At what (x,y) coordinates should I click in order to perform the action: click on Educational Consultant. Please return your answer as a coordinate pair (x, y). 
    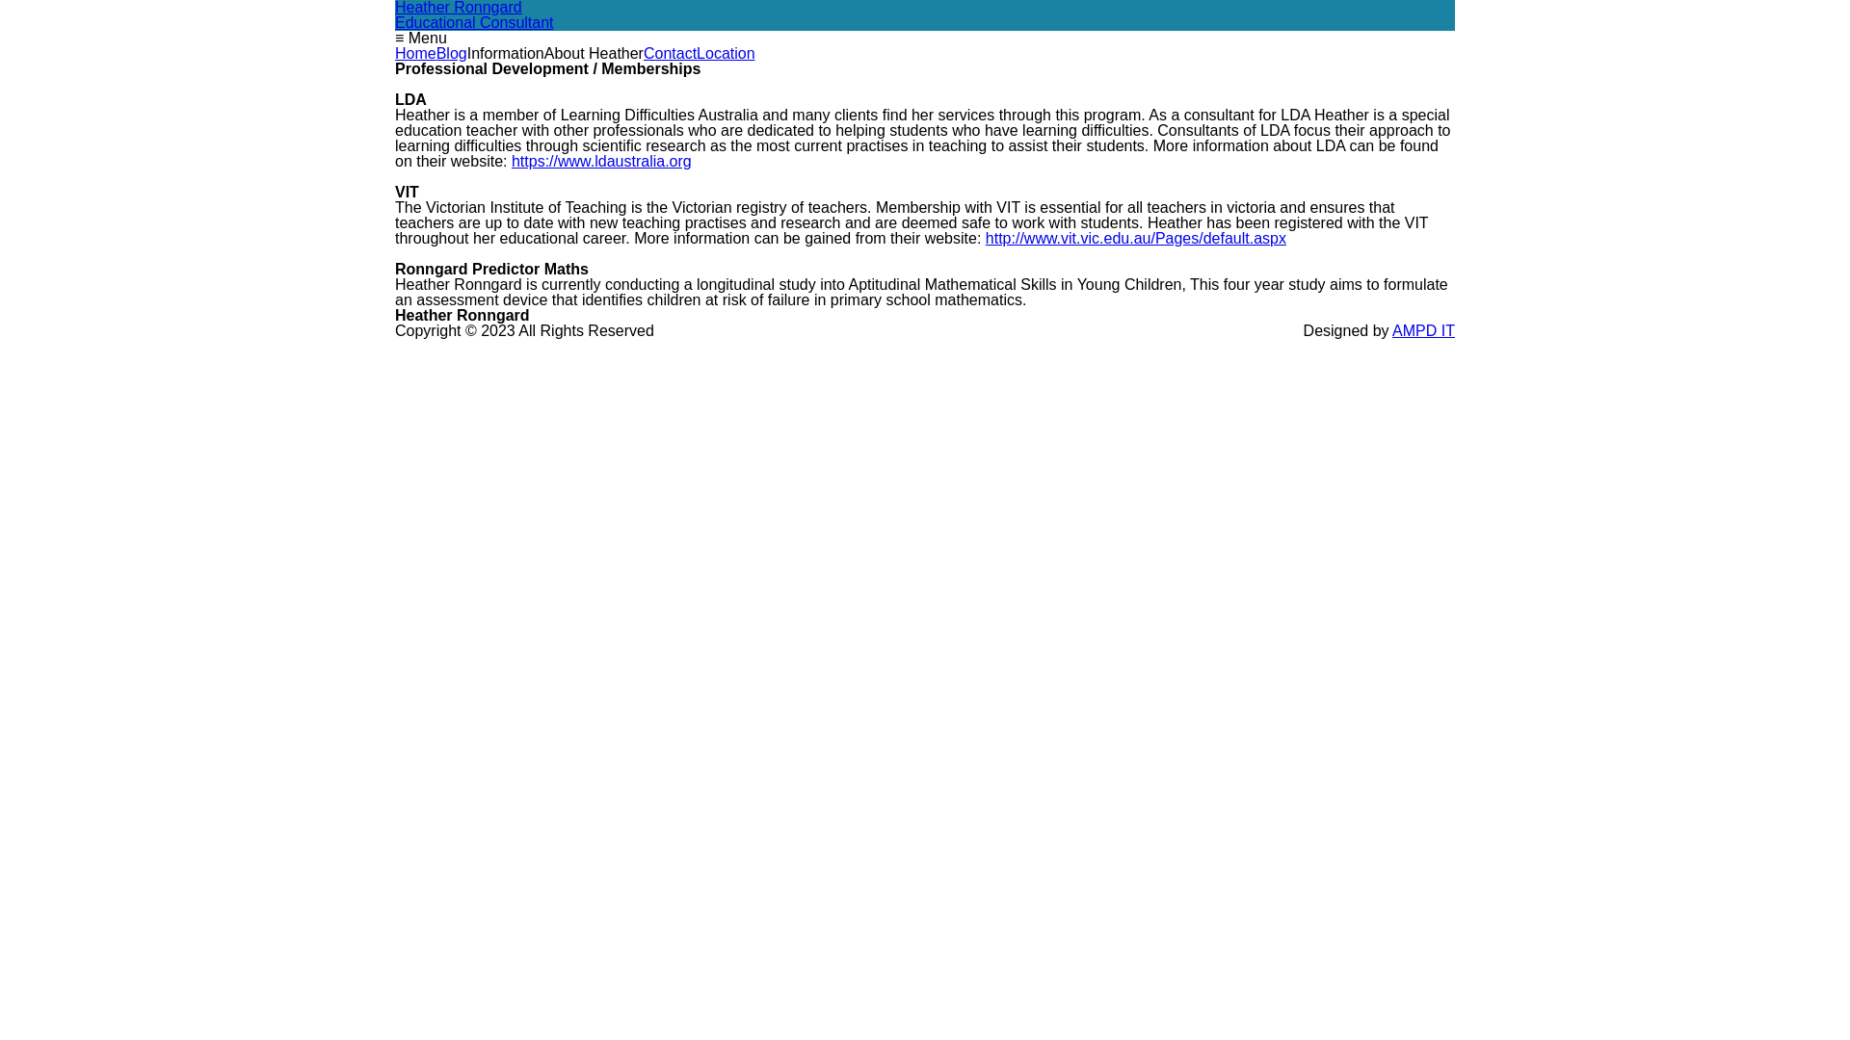
    Looking at the image, I should click on (474, 23).